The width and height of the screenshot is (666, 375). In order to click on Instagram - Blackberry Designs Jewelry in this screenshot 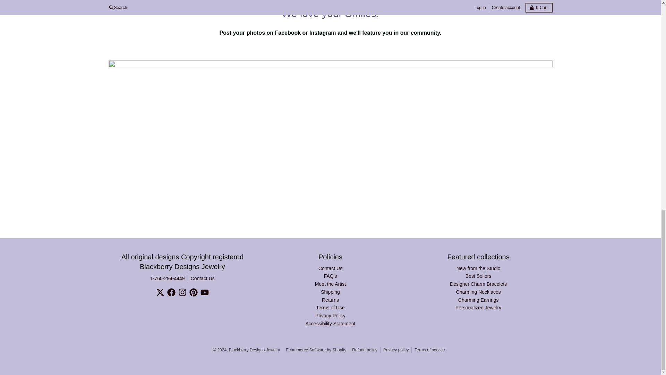, I will do `click(182, 292)`.